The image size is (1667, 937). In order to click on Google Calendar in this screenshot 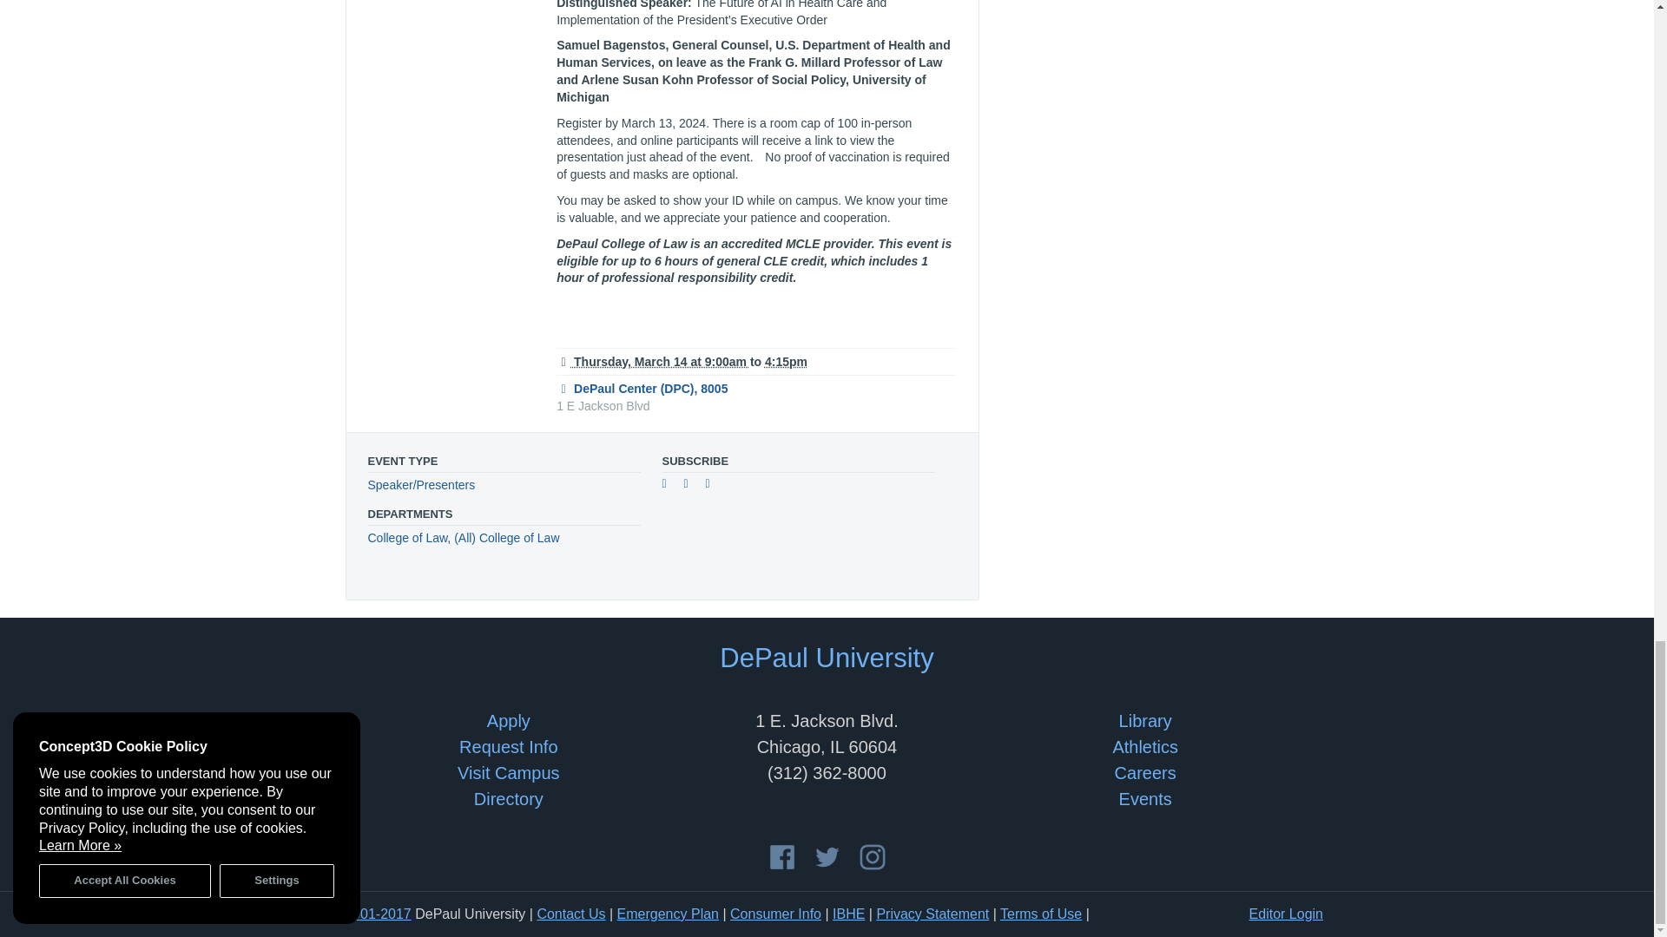, I will do `click(670, 486)`.